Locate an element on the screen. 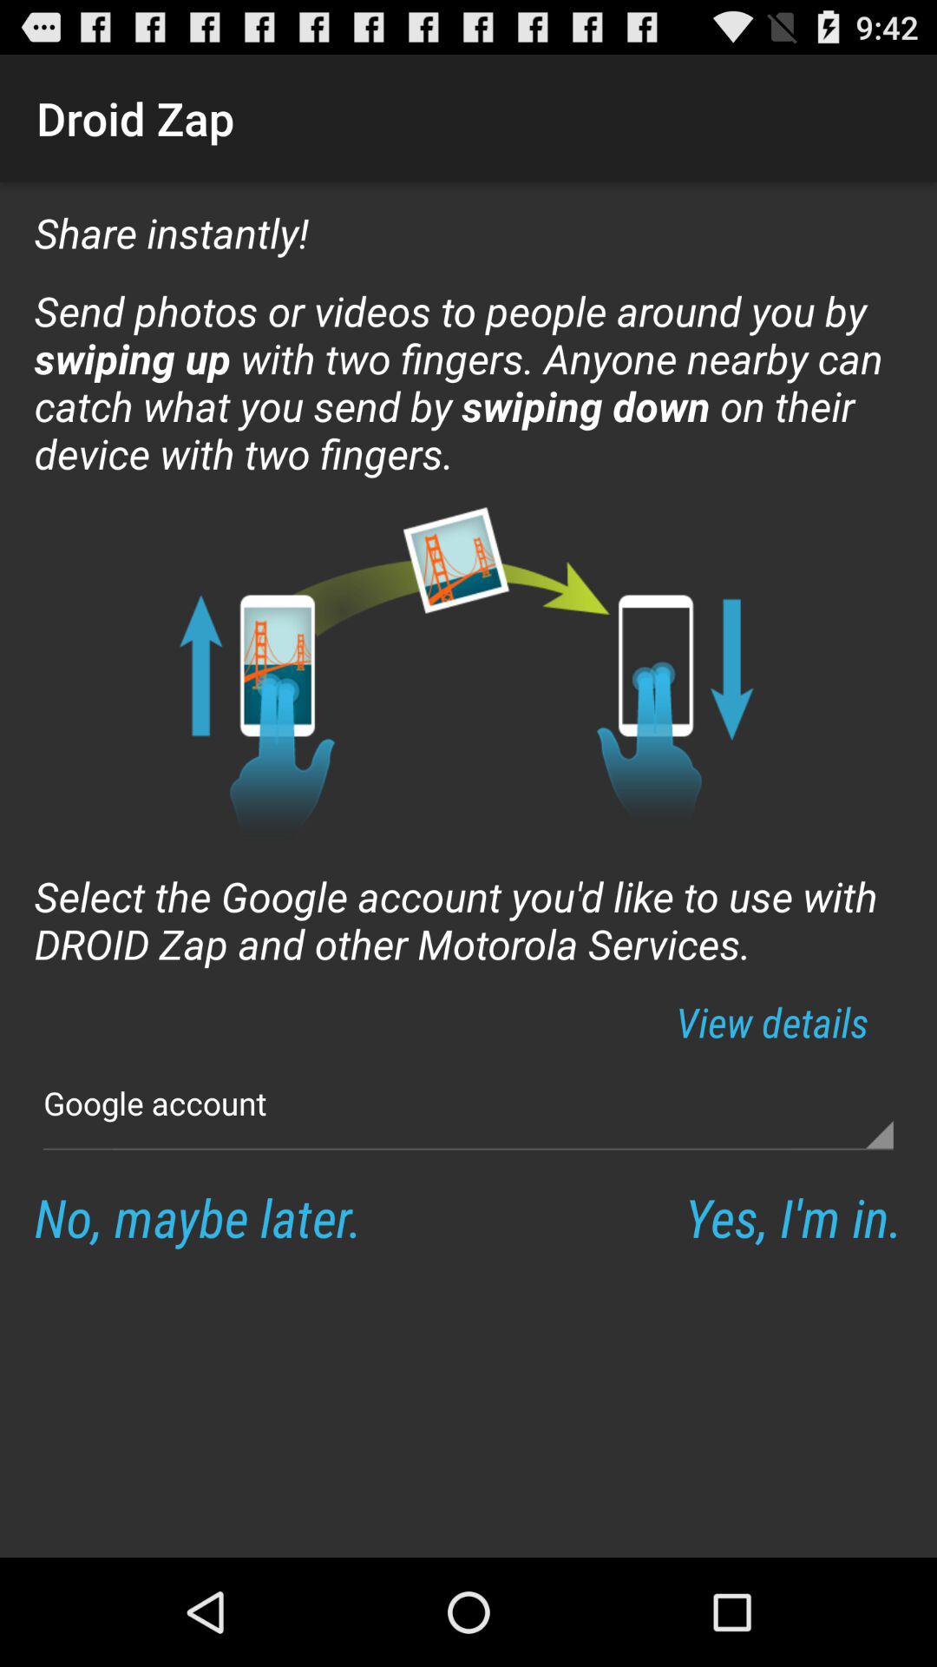  click icon at the bottom right corner is located at coordinates (793, 1217).